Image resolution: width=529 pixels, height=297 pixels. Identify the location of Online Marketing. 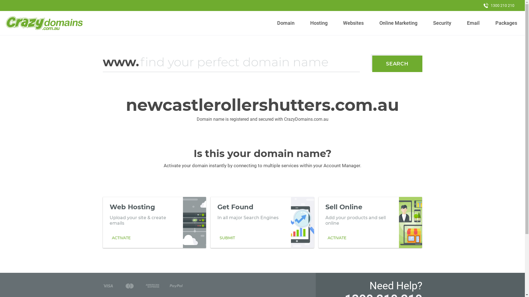
(398, 23).